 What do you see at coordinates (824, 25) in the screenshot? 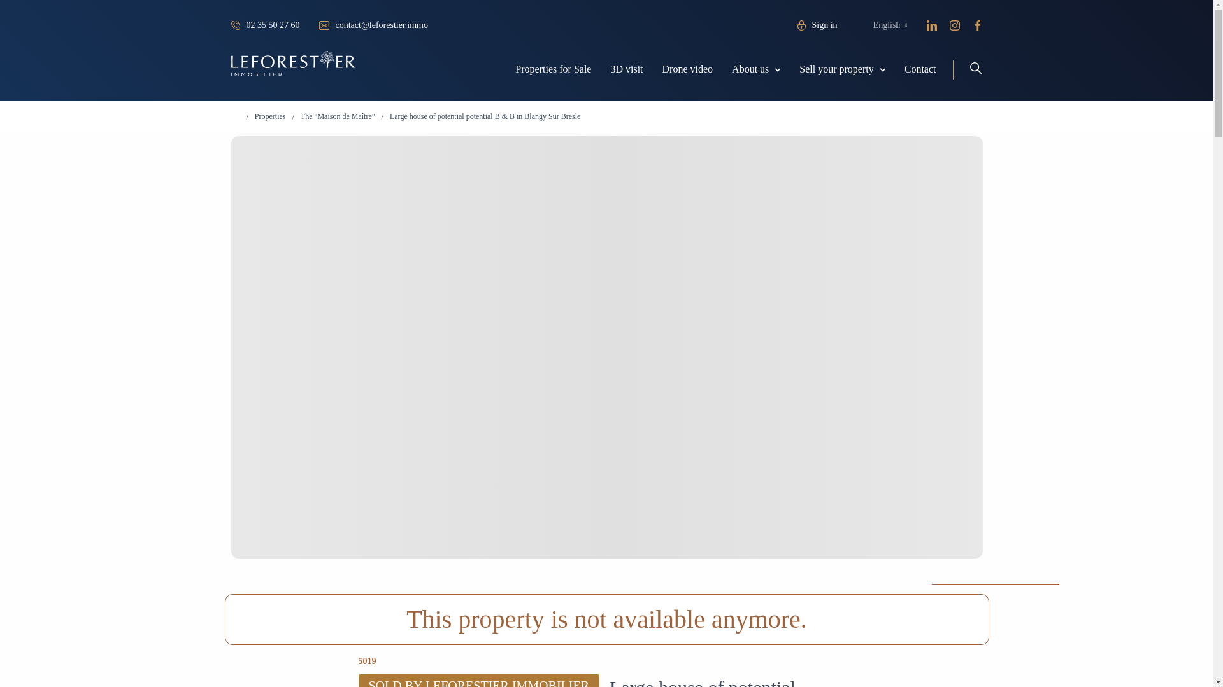
I see `Sign in` at bounding box center [824, 25].